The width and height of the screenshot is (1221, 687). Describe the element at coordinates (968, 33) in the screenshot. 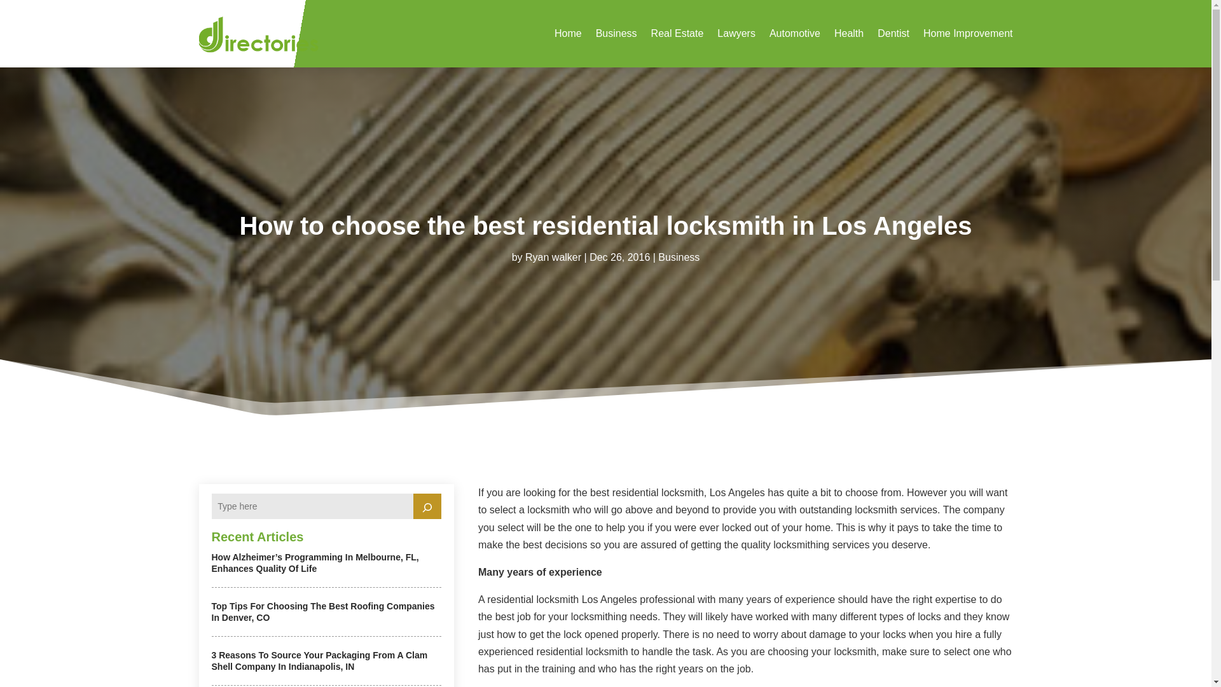

I see `Home Improvement` at that location.